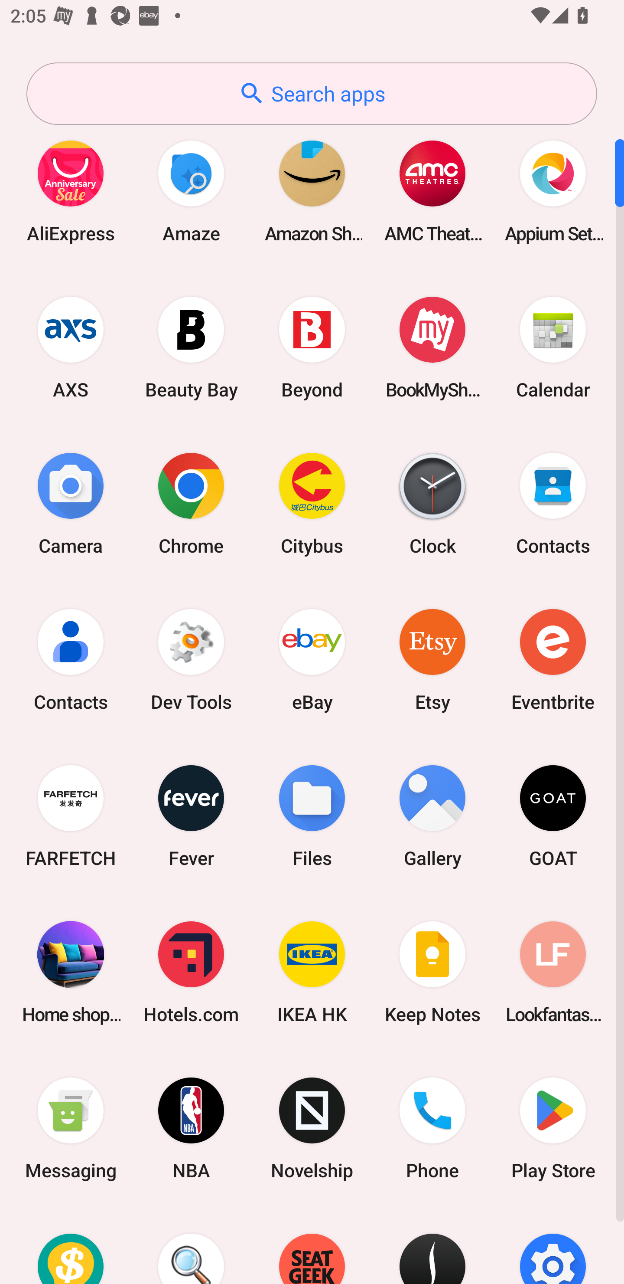 This screenshot has height=1284, width=624. Describe the element at coordinates (191, 347) in the screenshot. I see `Beauty Bay` at that location.